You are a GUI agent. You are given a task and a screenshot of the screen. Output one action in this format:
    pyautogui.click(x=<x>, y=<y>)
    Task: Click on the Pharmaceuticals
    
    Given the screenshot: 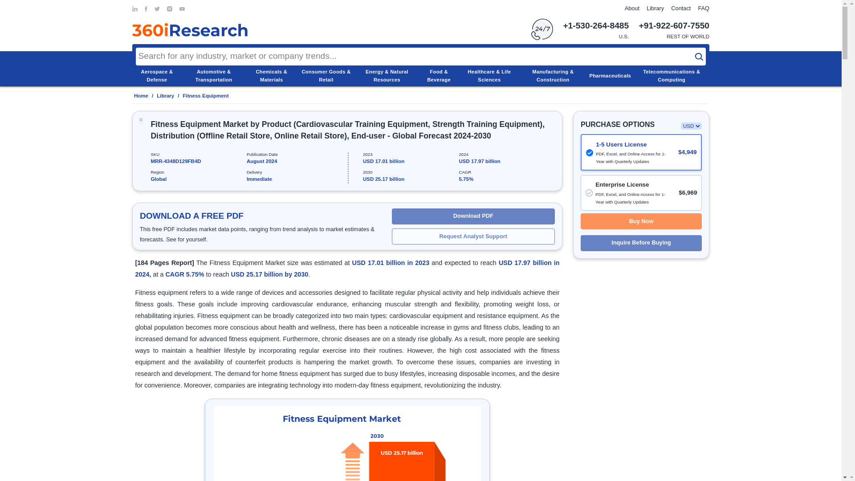 What is the action you would take?
    pyautogui.click(x=610, y=76)
    